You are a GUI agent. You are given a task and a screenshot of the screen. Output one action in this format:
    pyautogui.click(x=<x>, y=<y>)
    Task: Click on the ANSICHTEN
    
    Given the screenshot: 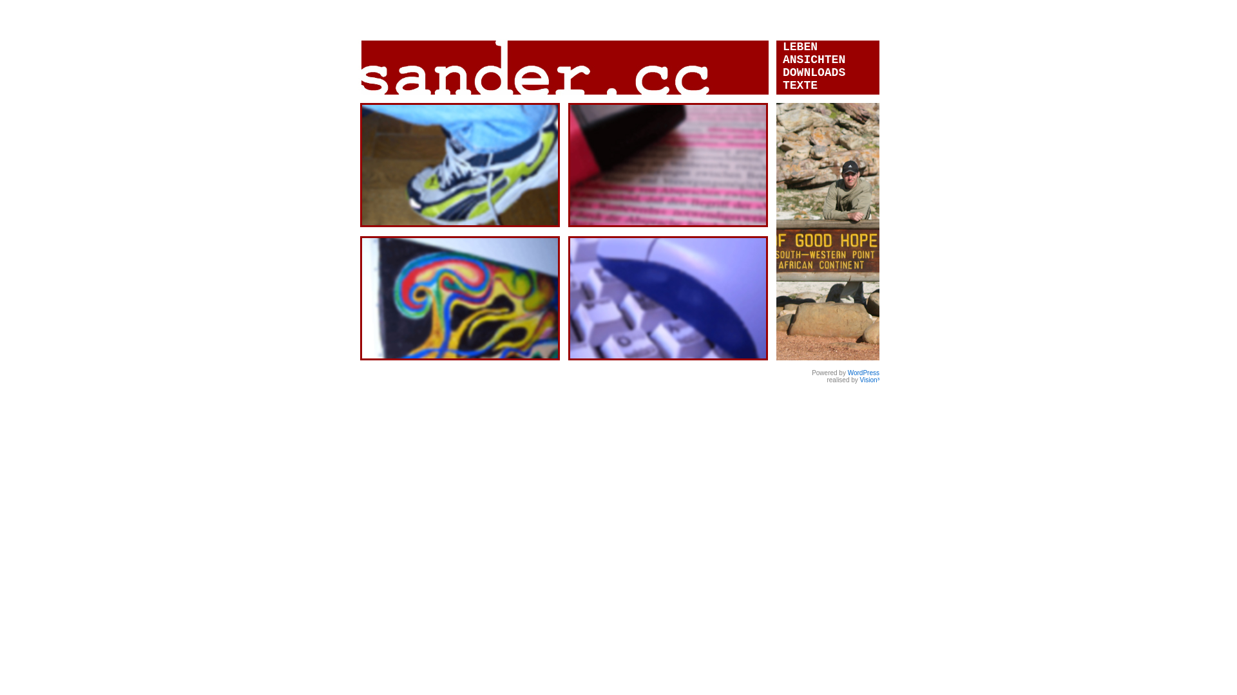 What is the action you would take?
    pyautogui.click(x=814, y=60)
    